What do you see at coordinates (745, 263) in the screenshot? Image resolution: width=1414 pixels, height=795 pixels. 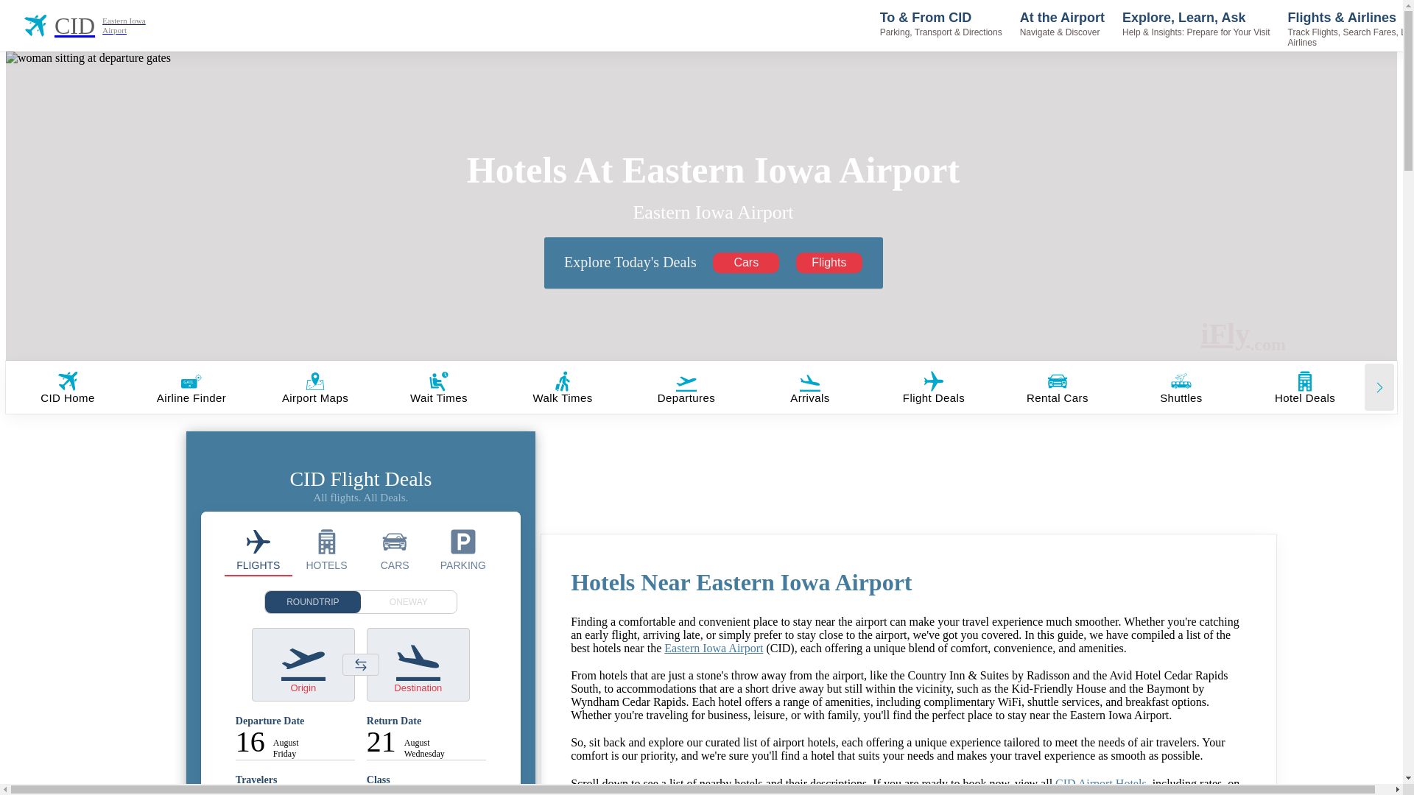 I see `Cars` at bounding box center [745, 263].